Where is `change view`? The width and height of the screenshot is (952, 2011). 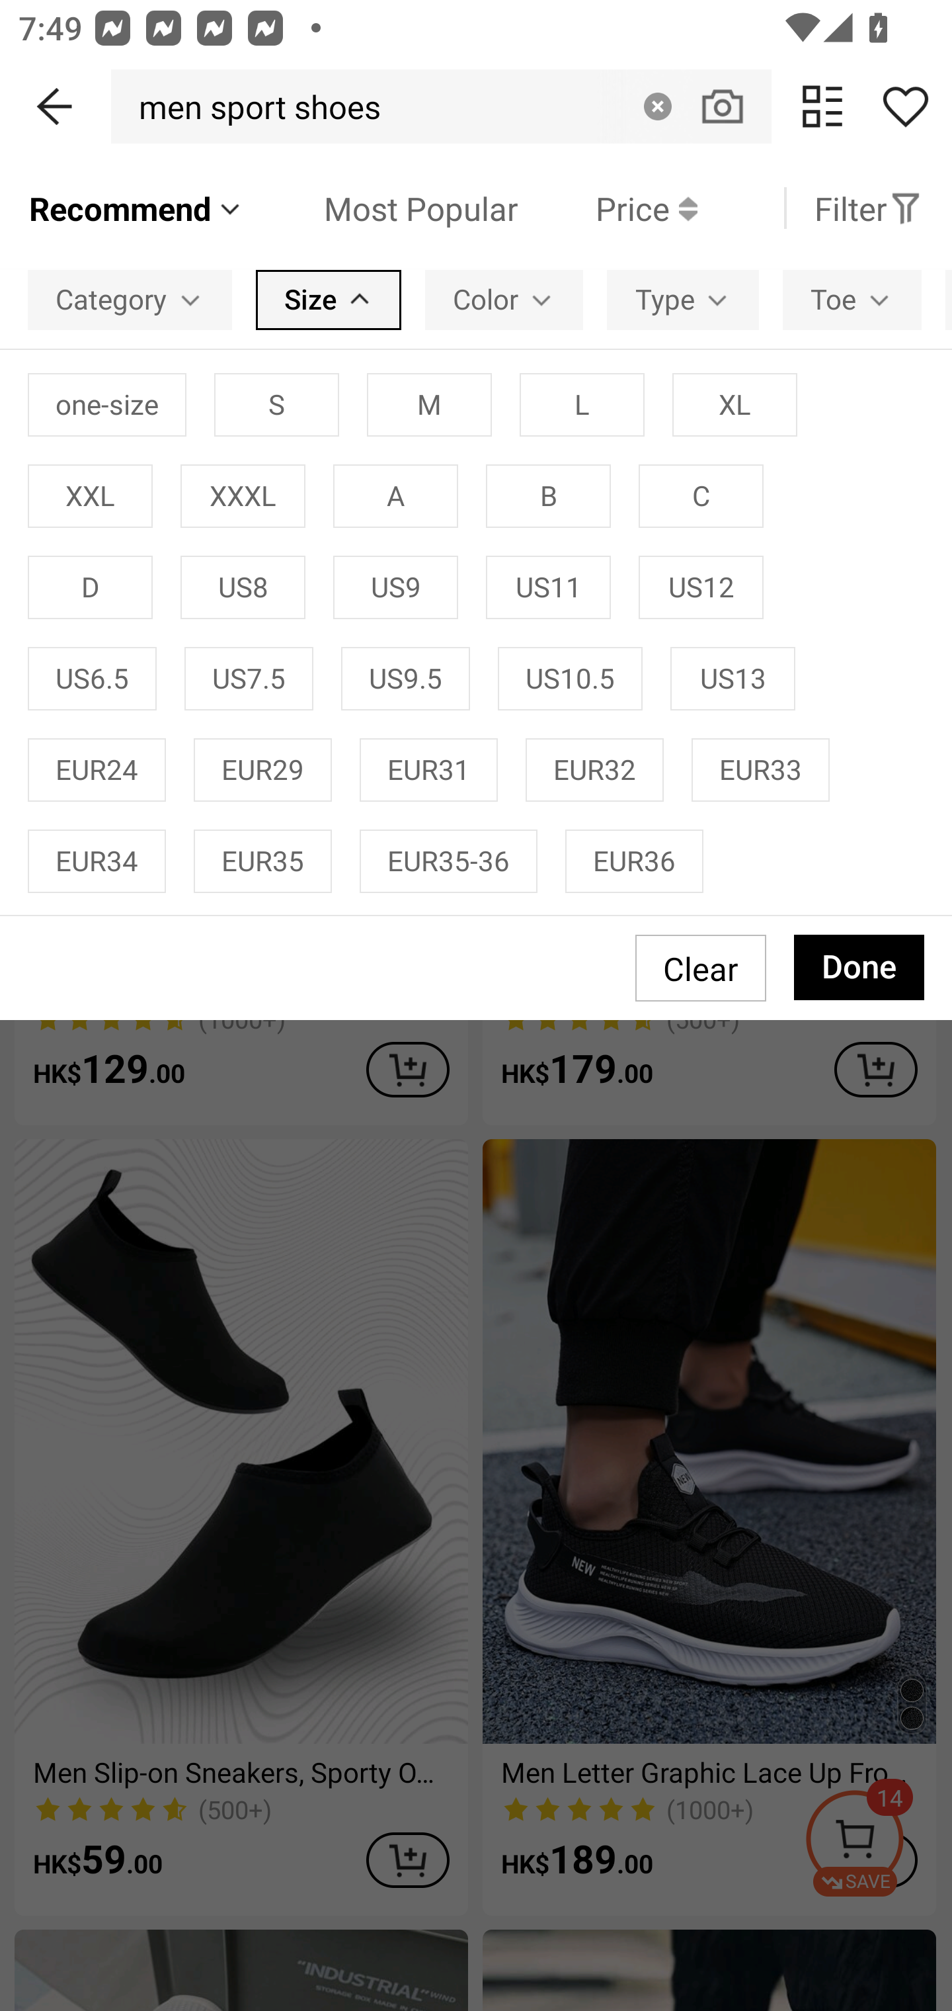 change view is located at coordinates (822, 106).